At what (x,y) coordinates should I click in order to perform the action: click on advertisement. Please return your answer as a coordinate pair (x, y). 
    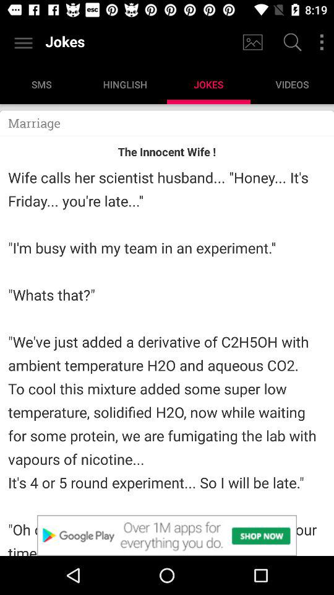
    Looking at the image, I should click on (167, 535).